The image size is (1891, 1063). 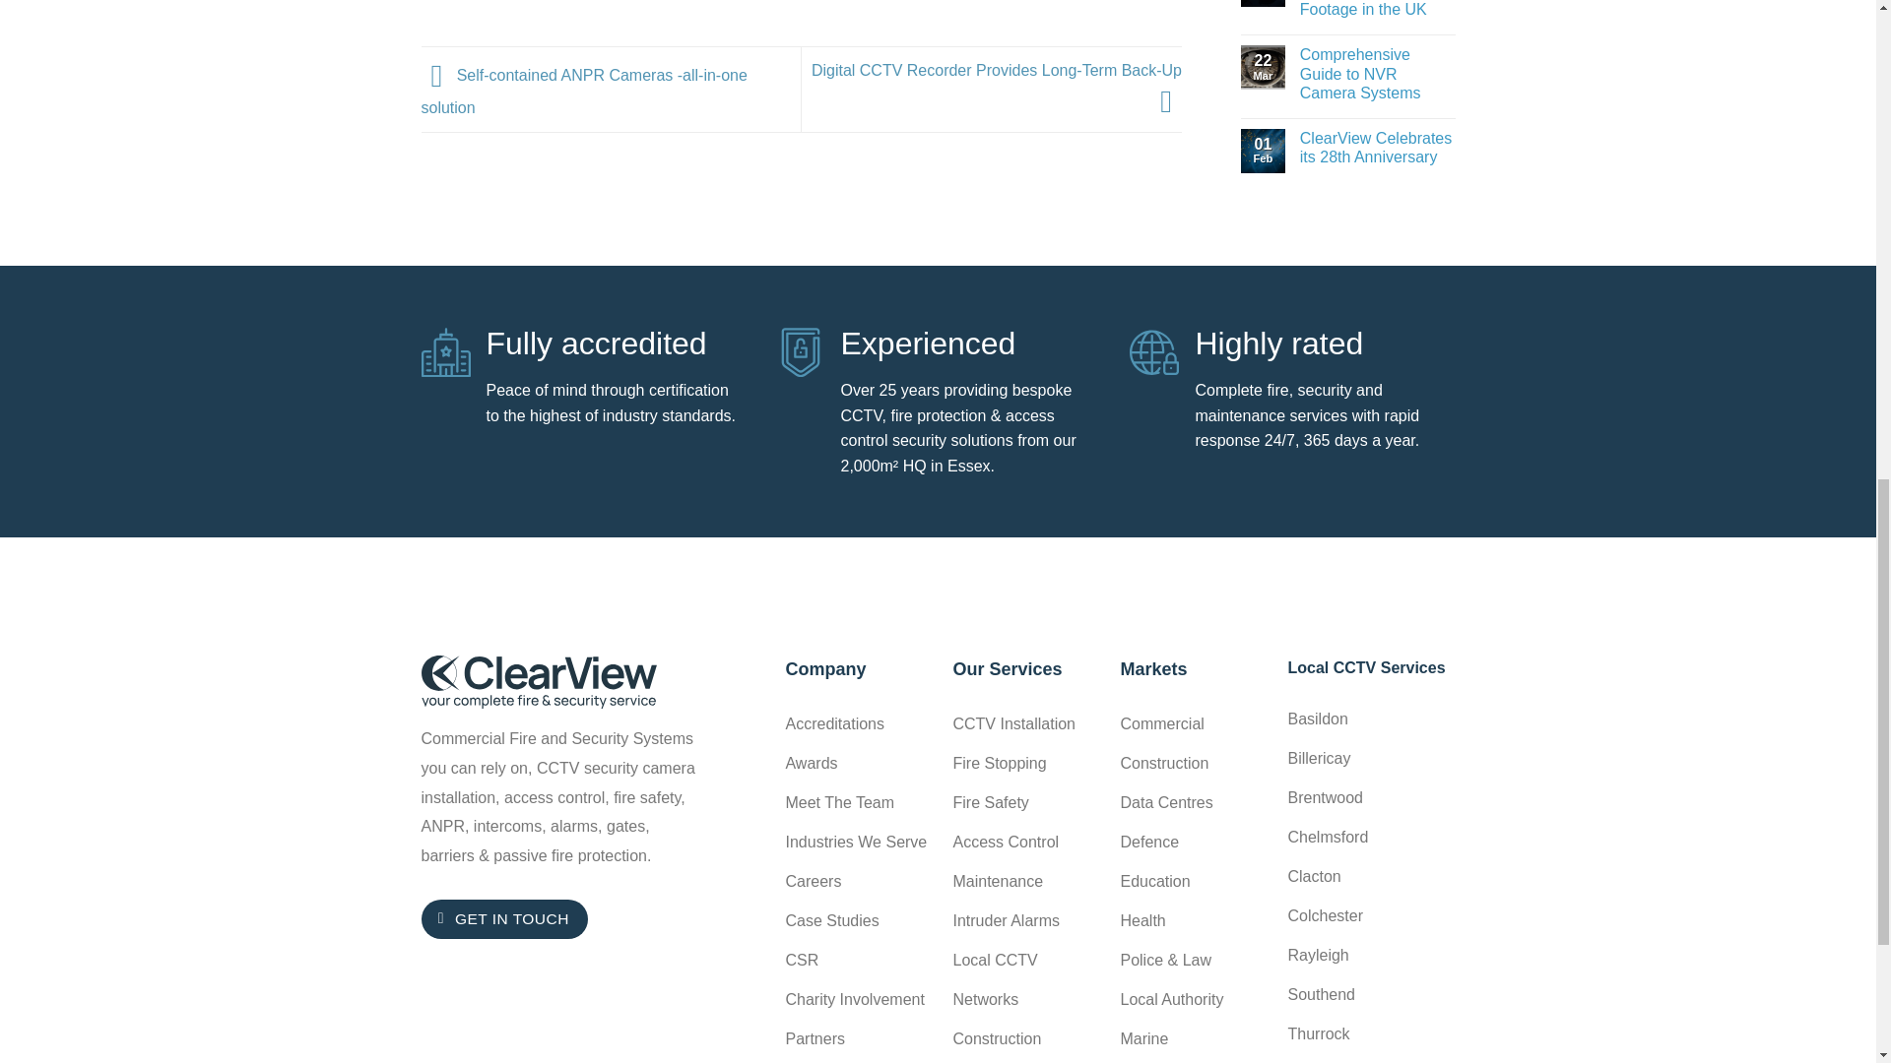 I want to click on Comprehensive Guide to NVR Camera Systems, so click(x=1378, y=73).